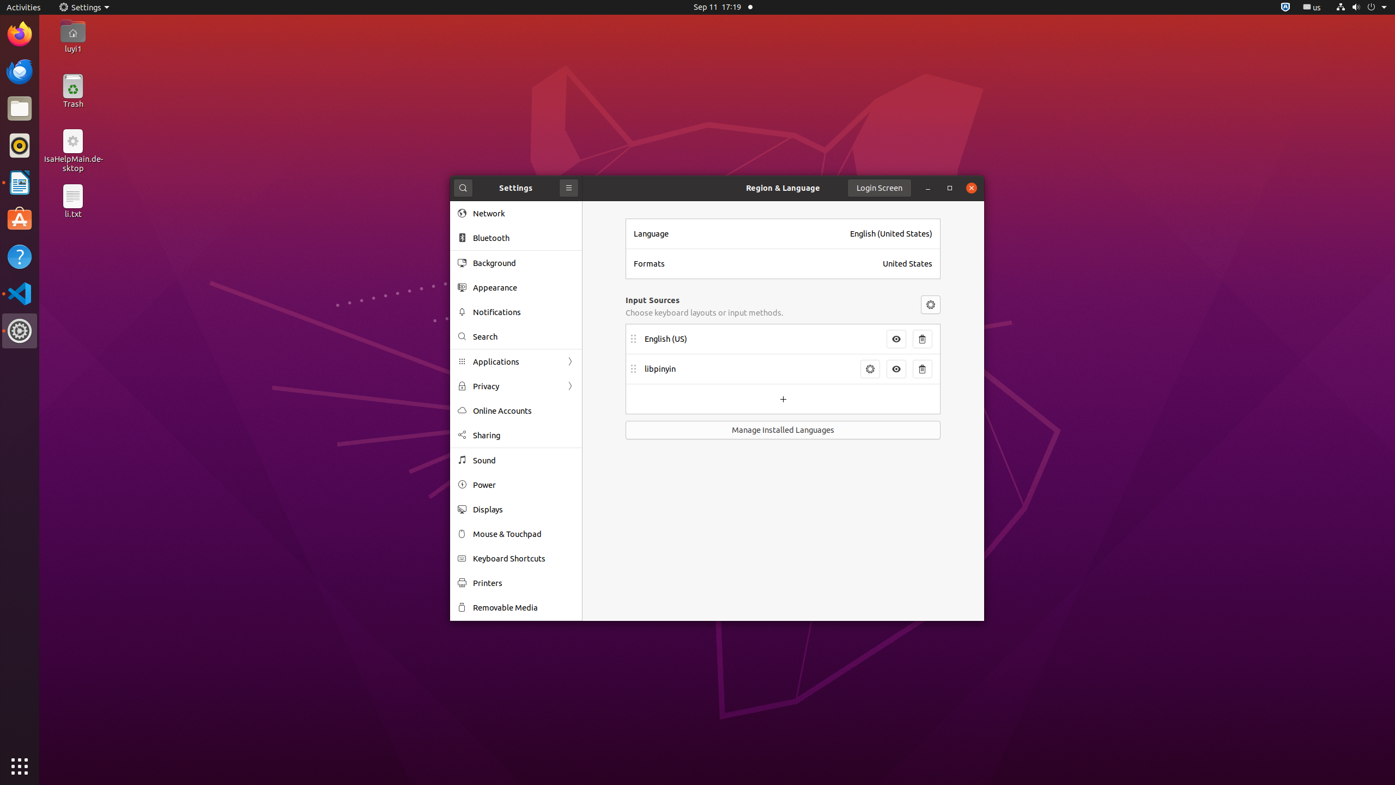 This screenshot has height=785, width=1395. I want to click on Search, so click(463, 188).